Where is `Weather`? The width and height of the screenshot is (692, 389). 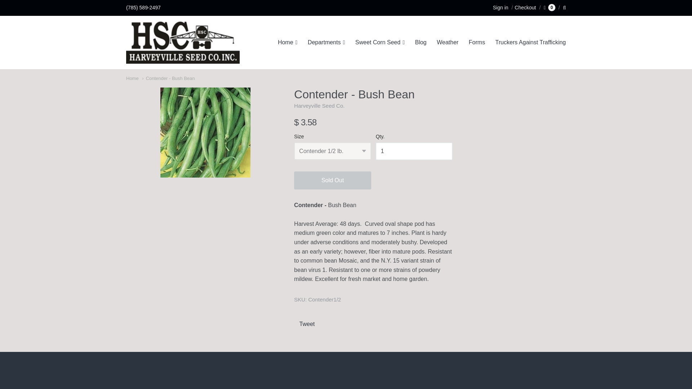
Weather is located at coordinates (448, 42).